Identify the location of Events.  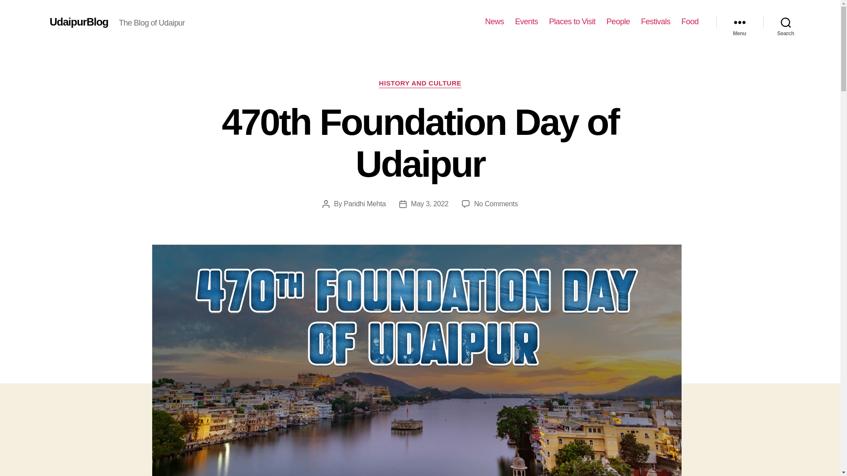
(526, 22).